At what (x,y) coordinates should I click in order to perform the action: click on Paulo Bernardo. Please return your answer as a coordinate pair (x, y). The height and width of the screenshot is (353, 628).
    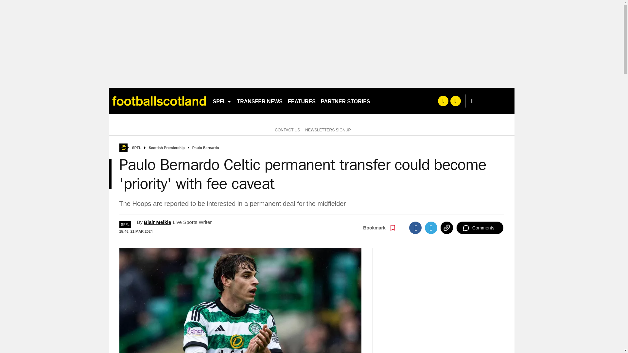
    Looking at the image, I should click on (205, 148).